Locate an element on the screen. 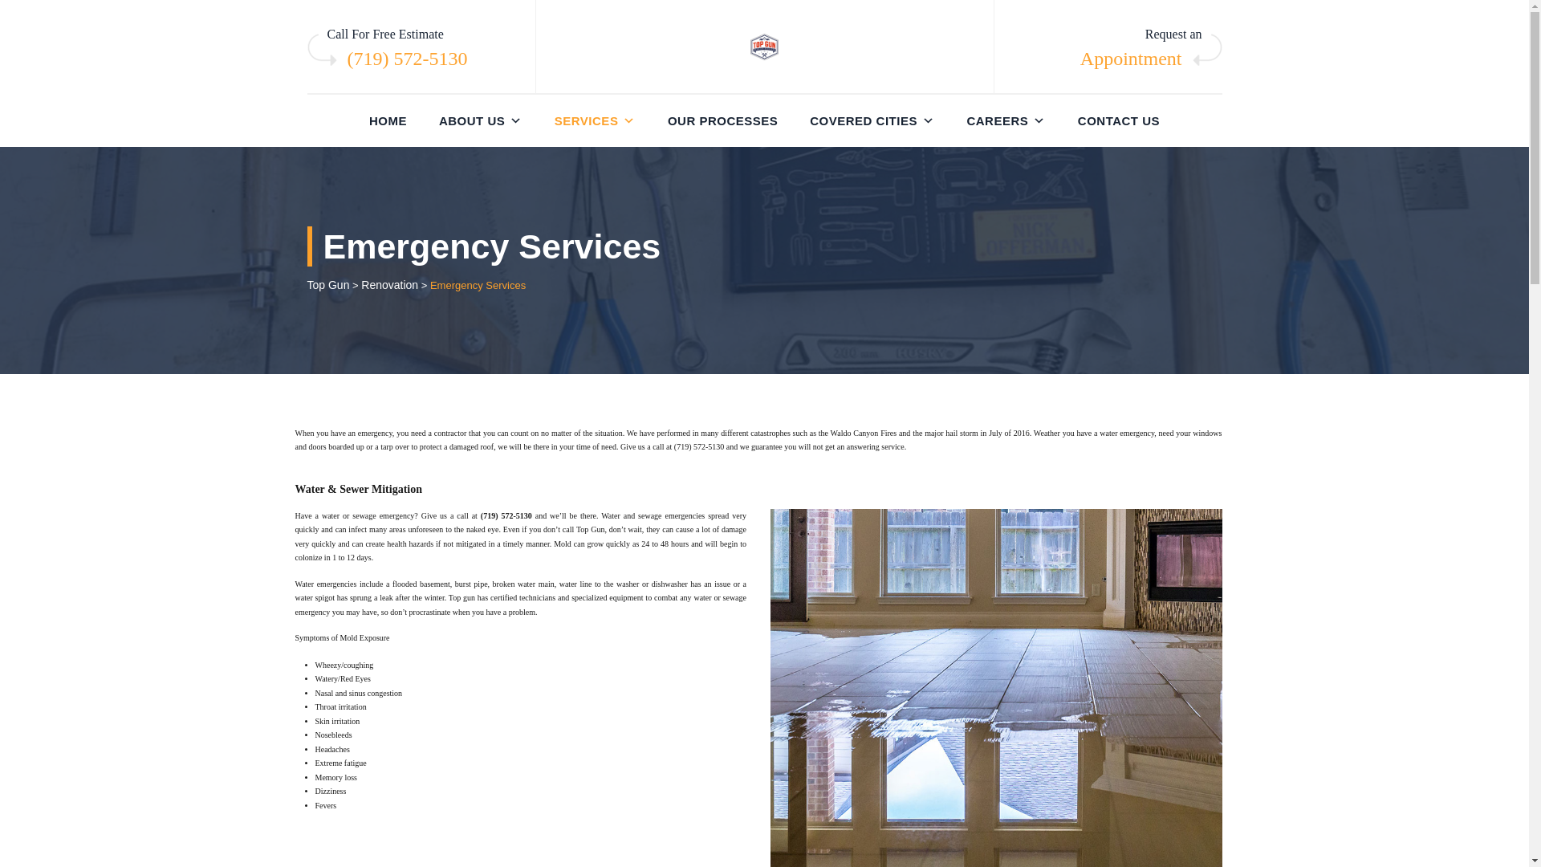 The height and width of the screenshot is (867, 1541). SERVICES is located at coordinates (595, 120).